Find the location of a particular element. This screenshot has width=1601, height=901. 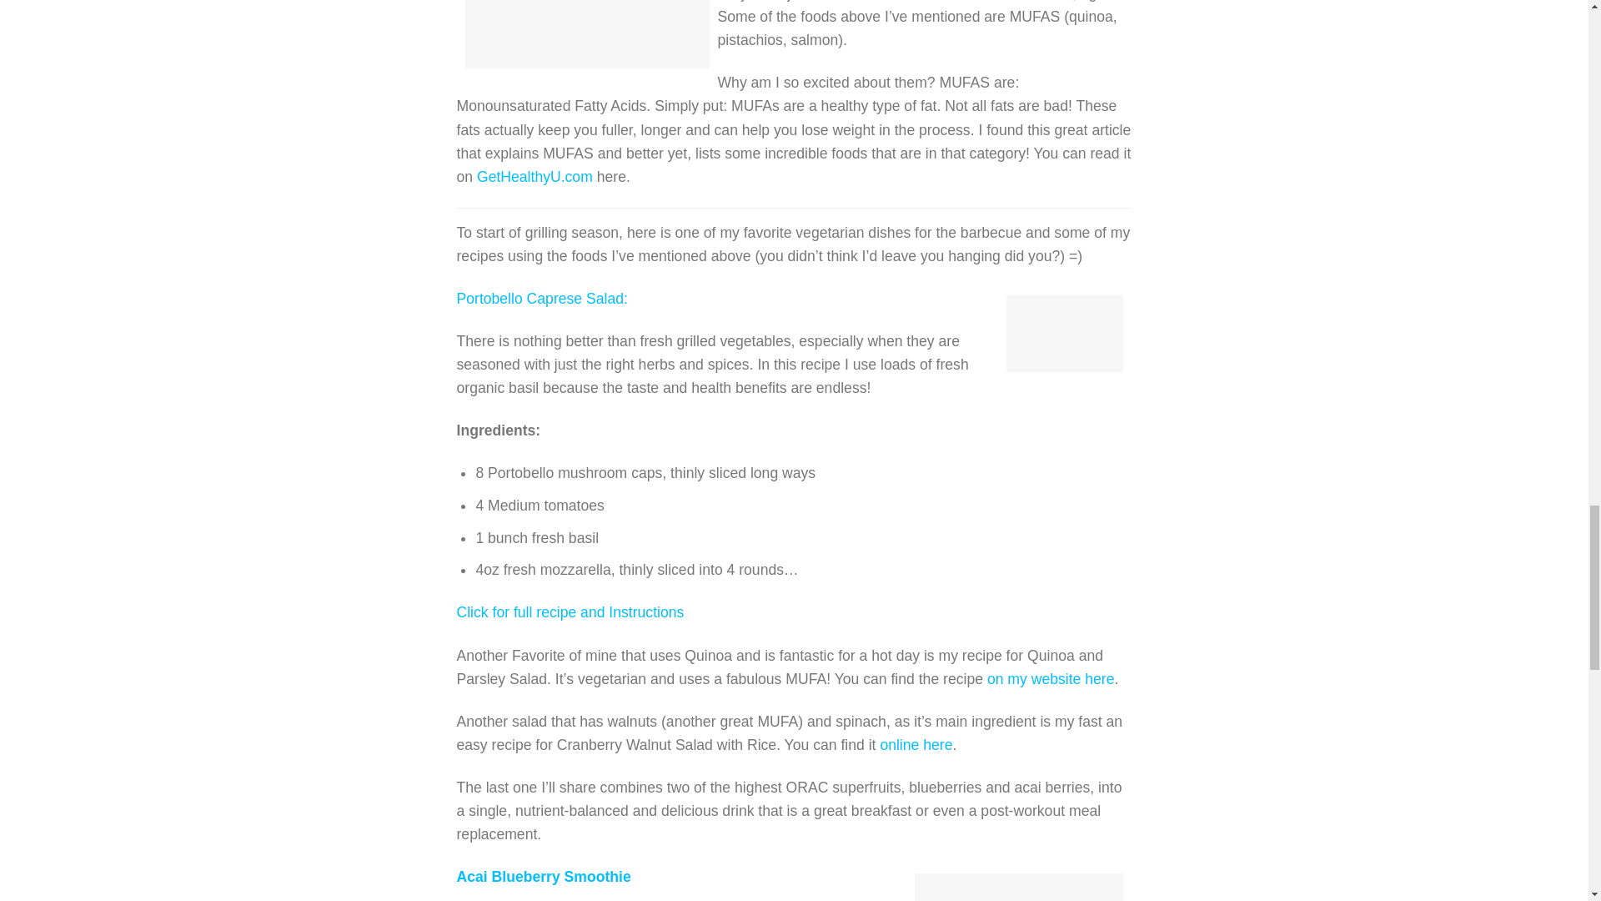

Click for full recipe and Instructions is located at coordinates (570, 612).